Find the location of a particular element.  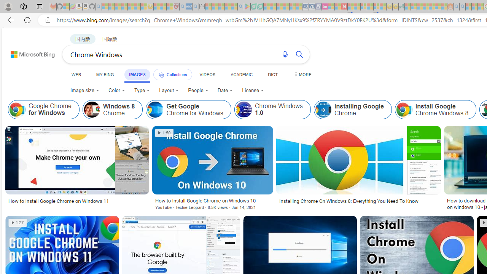

Type is located at coordinates (142, 91).